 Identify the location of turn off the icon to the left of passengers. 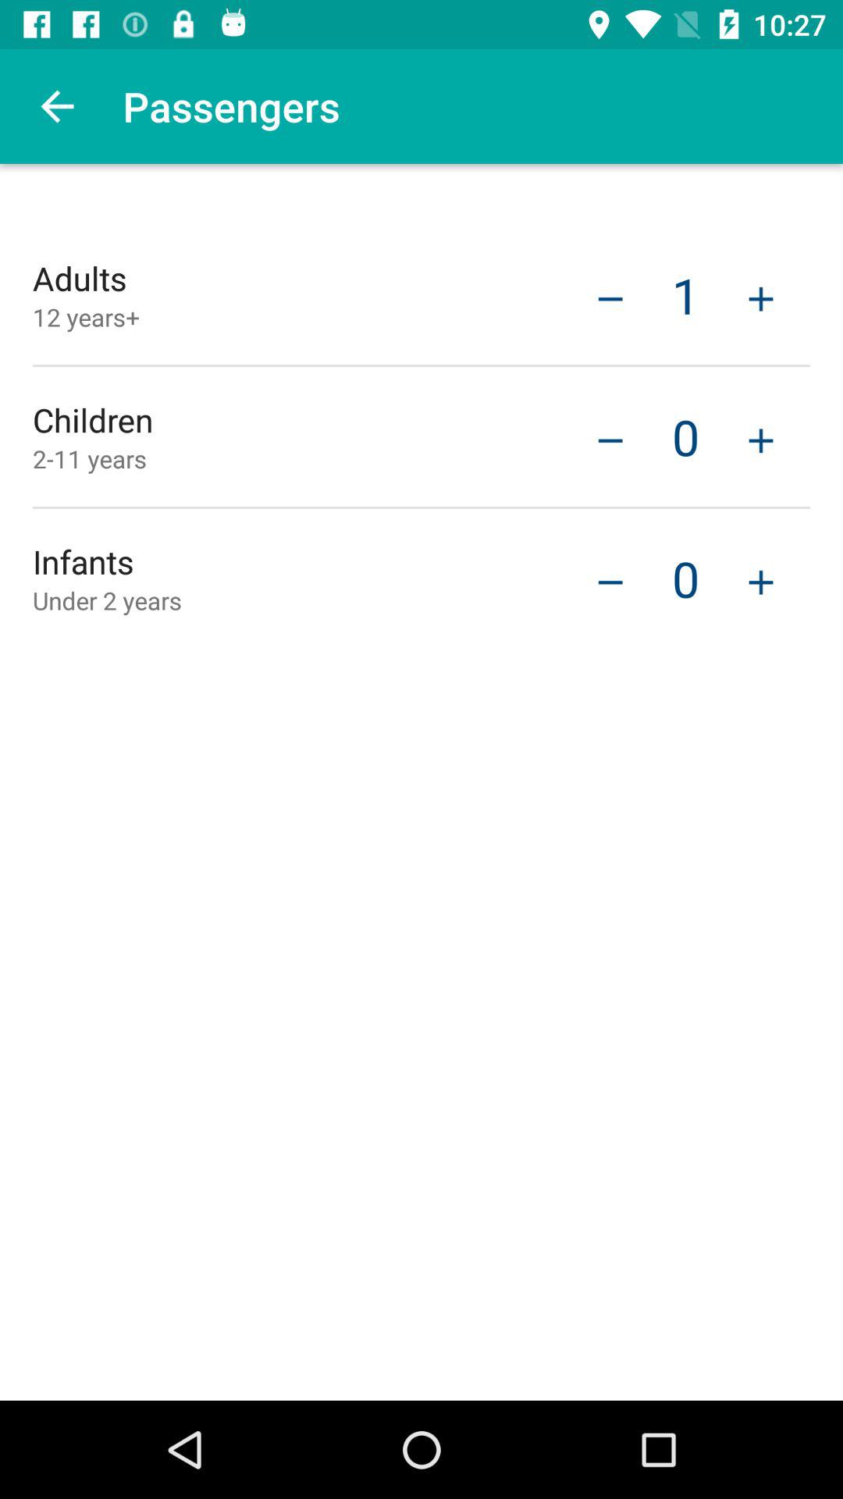
(57, 106).